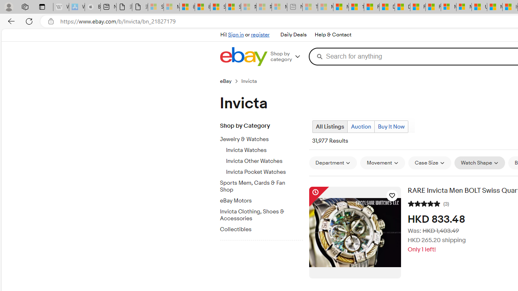 The height and width of the screenshot is (291, 518). Describe the element at coordinates (429, 163) in the screenshot. I see `Case Size` at that location.